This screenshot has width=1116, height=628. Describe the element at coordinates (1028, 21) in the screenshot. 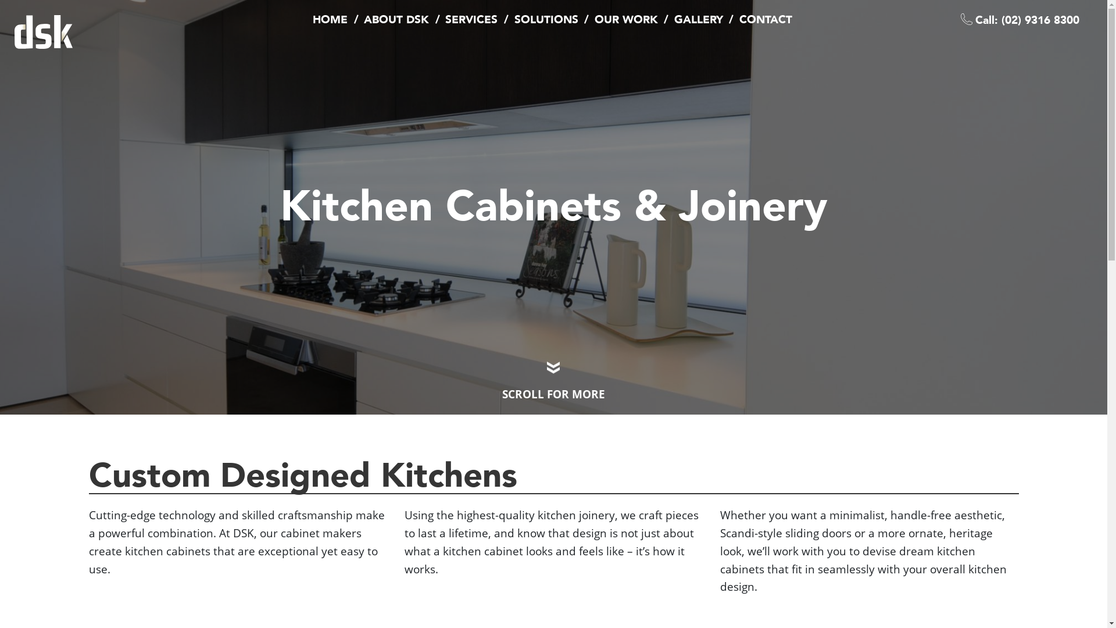

I see `Call: (02) 9316 8300` at that location.